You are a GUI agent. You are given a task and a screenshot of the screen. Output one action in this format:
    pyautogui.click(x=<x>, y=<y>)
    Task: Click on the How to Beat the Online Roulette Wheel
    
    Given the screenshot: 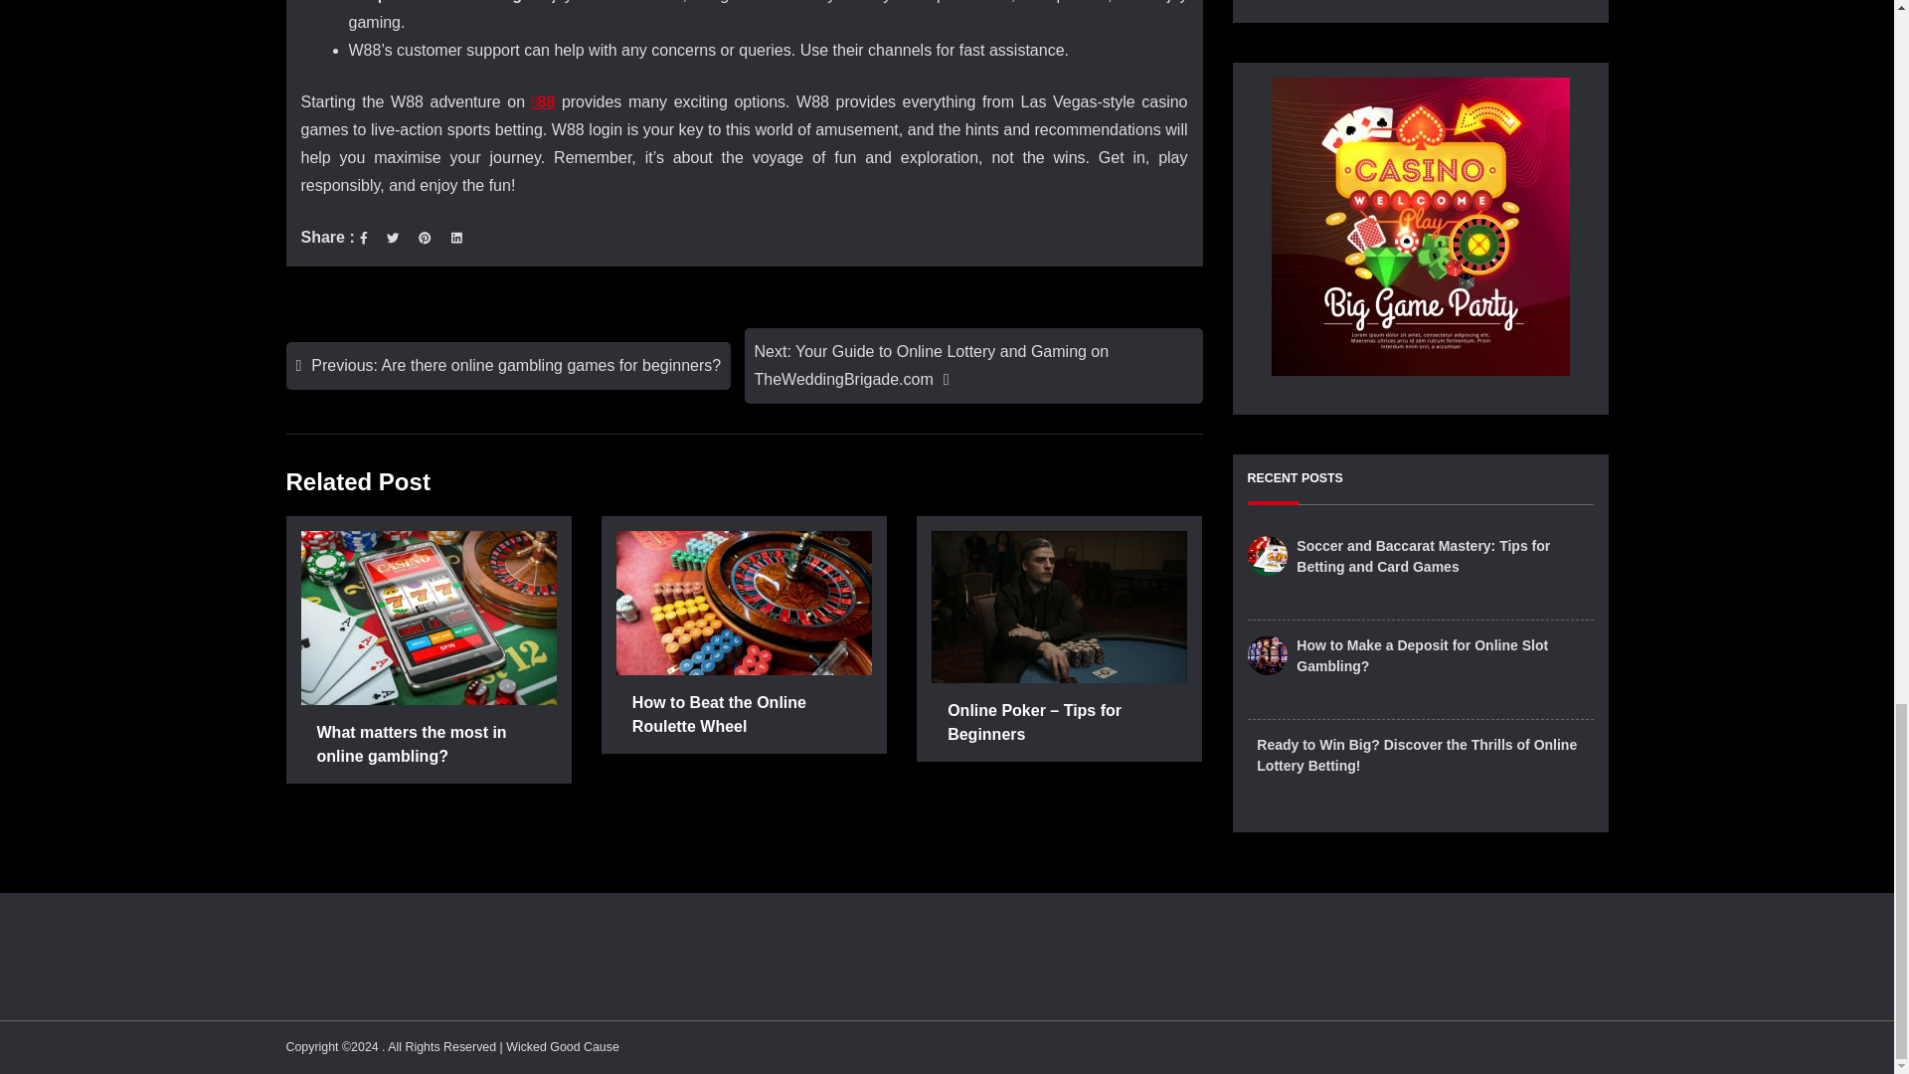 What is the action you would take?
    pyautogui.click(x=744, y=716)
    